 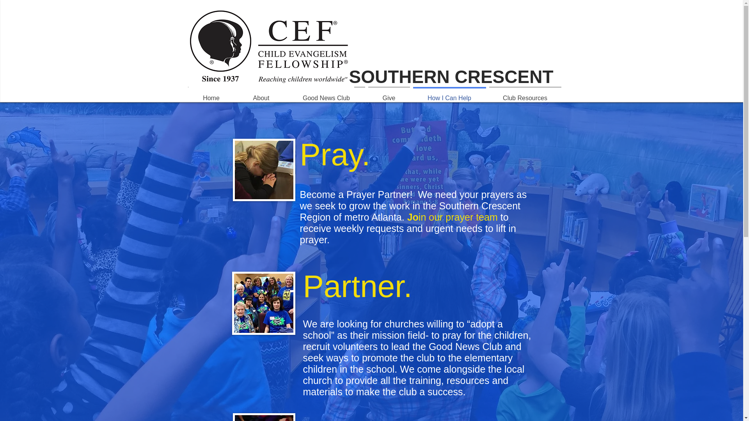 What do you see at coordinates (389, 94) in the screenshot?
I see `Give` at bounding box center [389, 94].